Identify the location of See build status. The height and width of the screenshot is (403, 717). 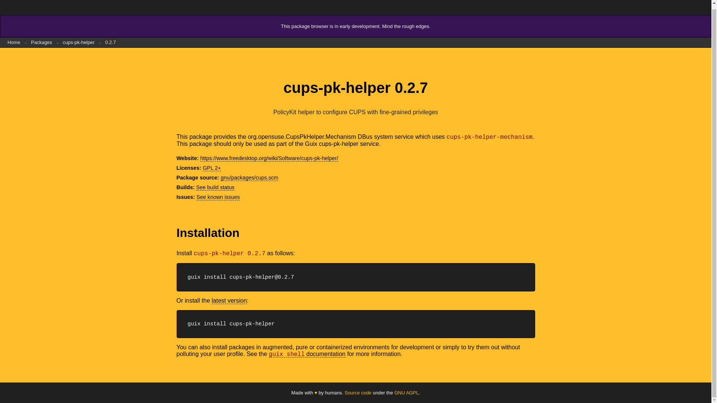
(215, 187).